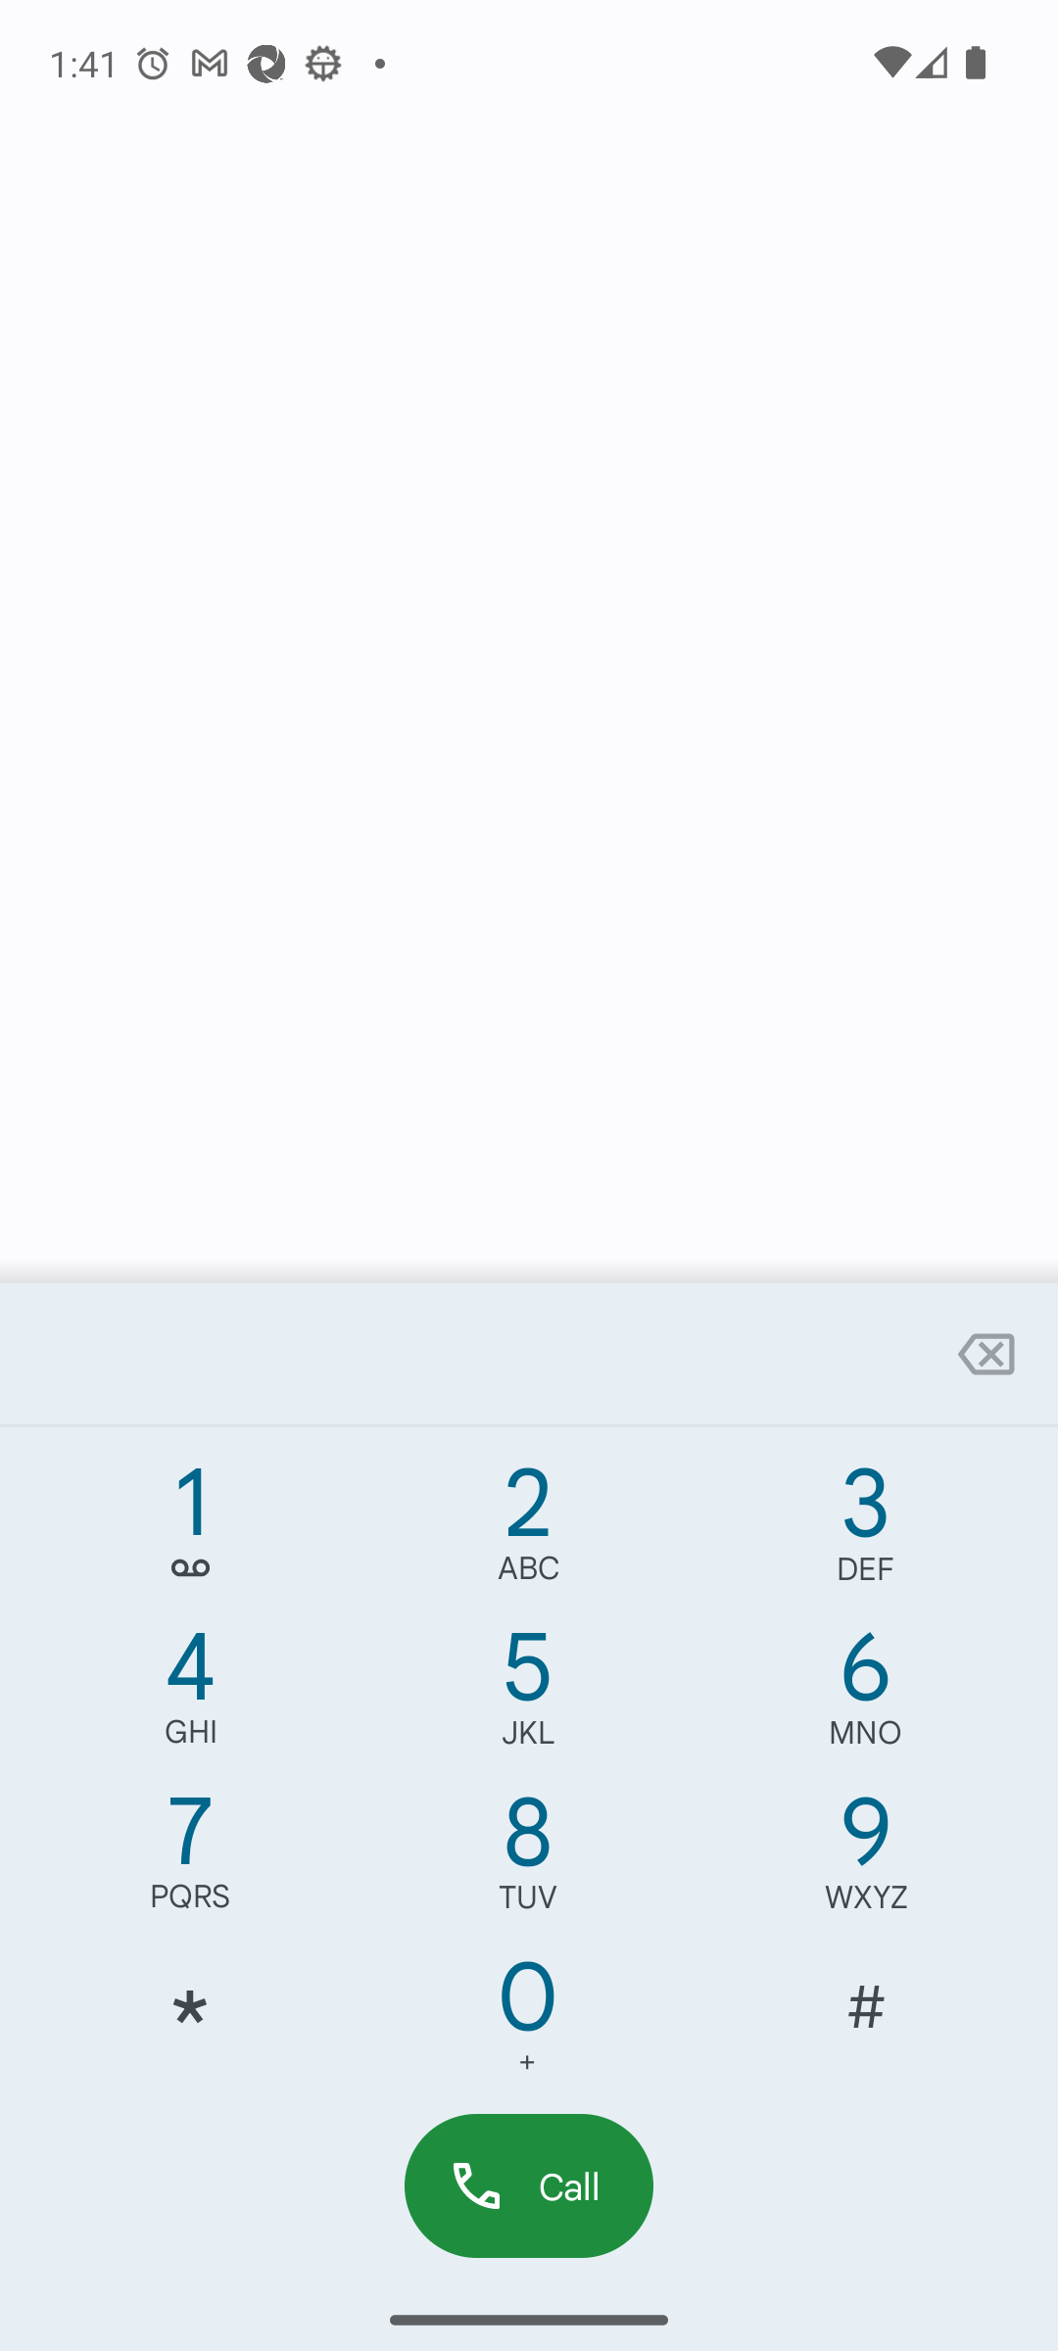 This screenshot has height=2351, width=1058. What do you see at coordinates (529, 2184) in the screenshot?
I see `Call dial` at bounding box center [529, 2184].